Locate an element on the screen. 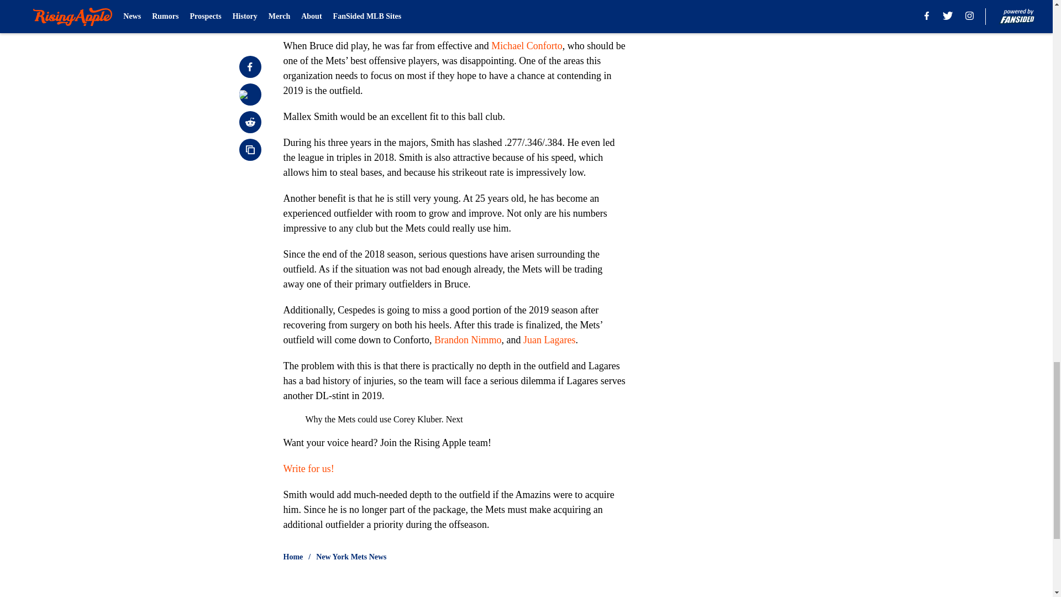 This screenshot has height=597, width=1061. New York Mets News is located at coordinates (351, 557).